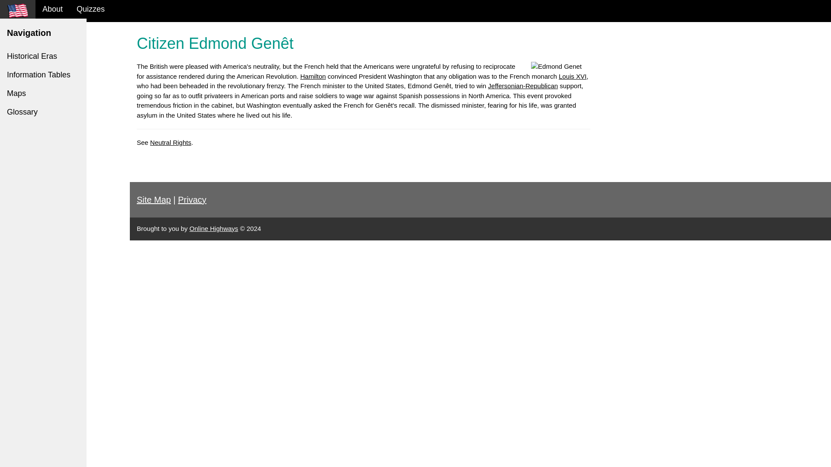 The width and height of the screenshot is (831, 467). I want to click on Neutral Rights, so click(171, 142).